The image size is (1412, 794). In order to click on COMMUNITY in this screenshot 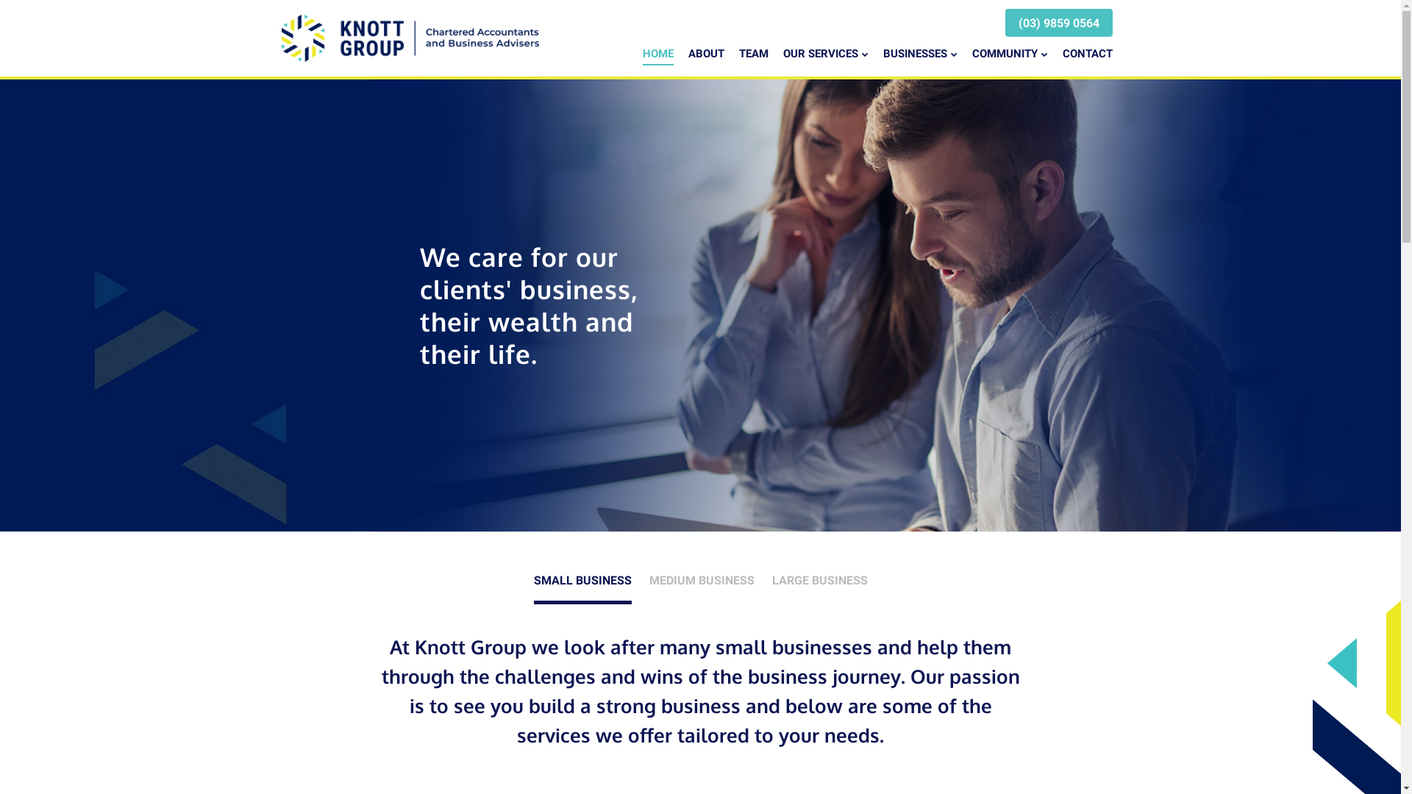, I will do `click(1010, 54)`.